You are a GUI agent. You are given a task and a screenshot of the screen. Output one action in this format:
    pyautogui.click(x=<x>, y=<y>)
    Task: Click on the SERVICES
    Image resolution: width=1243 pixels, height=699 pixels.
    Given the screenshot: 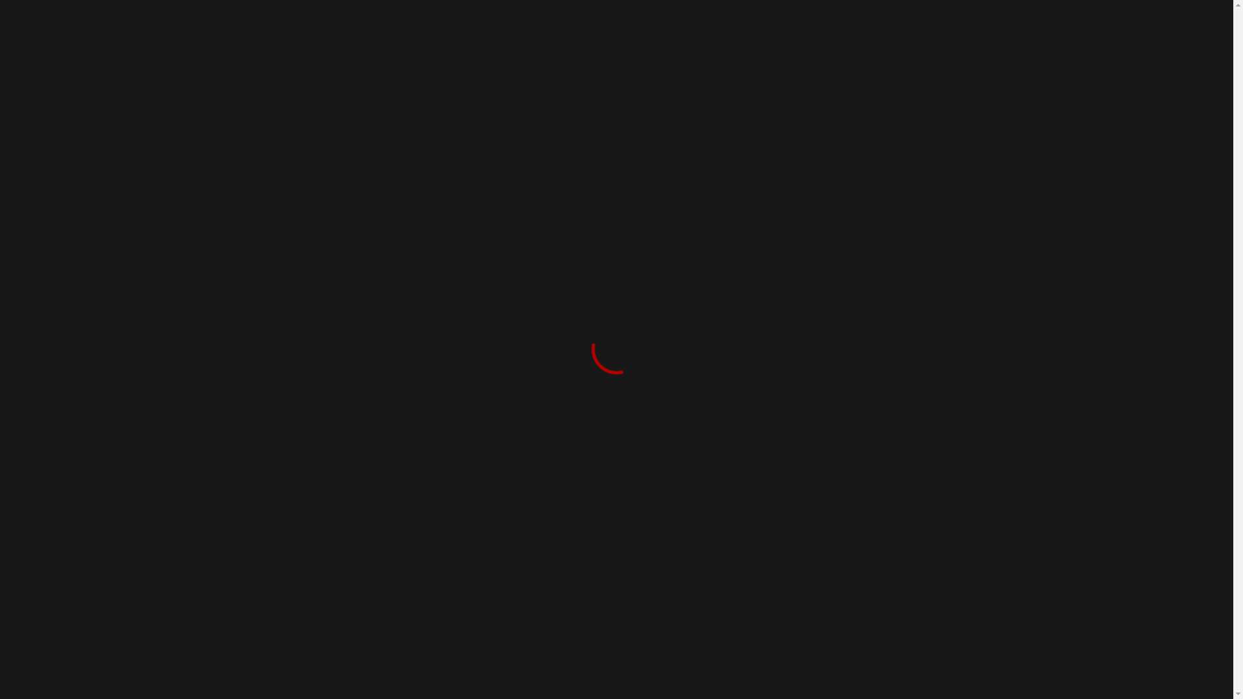 What is the action you would take?
    pyautogui.click(x=458, y=76)
    